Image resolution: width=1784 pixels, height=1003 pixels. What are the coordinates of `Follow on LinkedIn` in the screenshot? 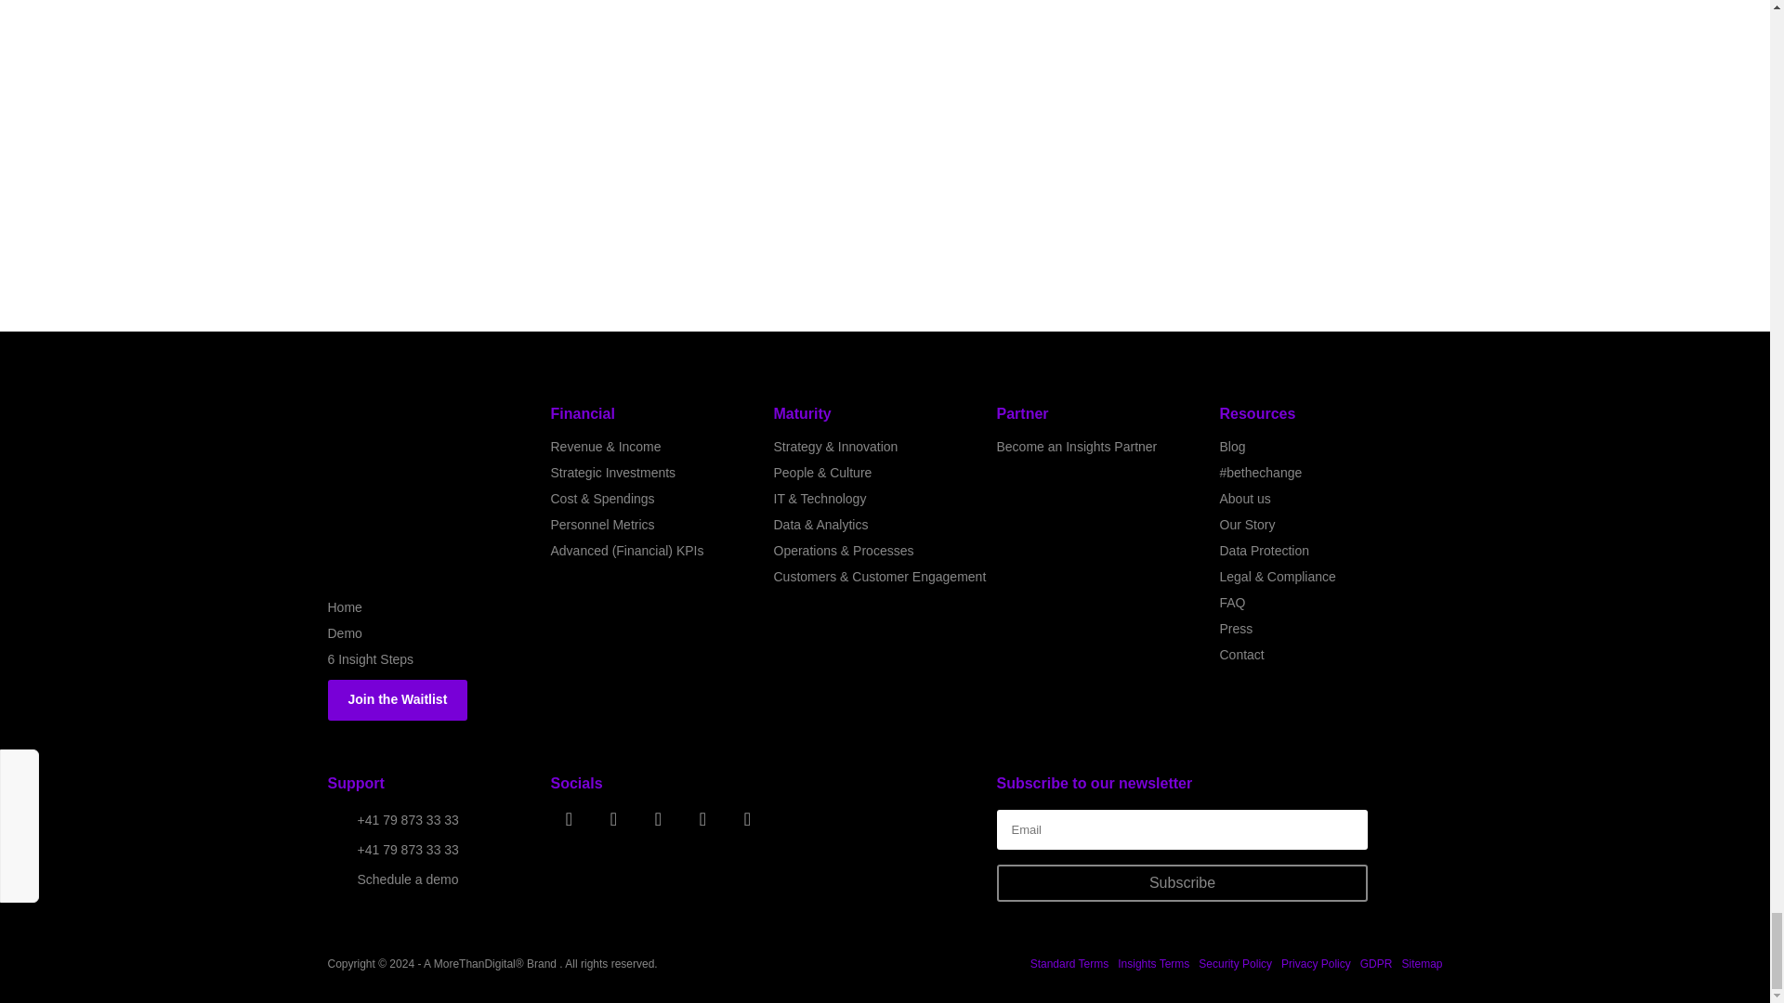 It's located at (657, 818).